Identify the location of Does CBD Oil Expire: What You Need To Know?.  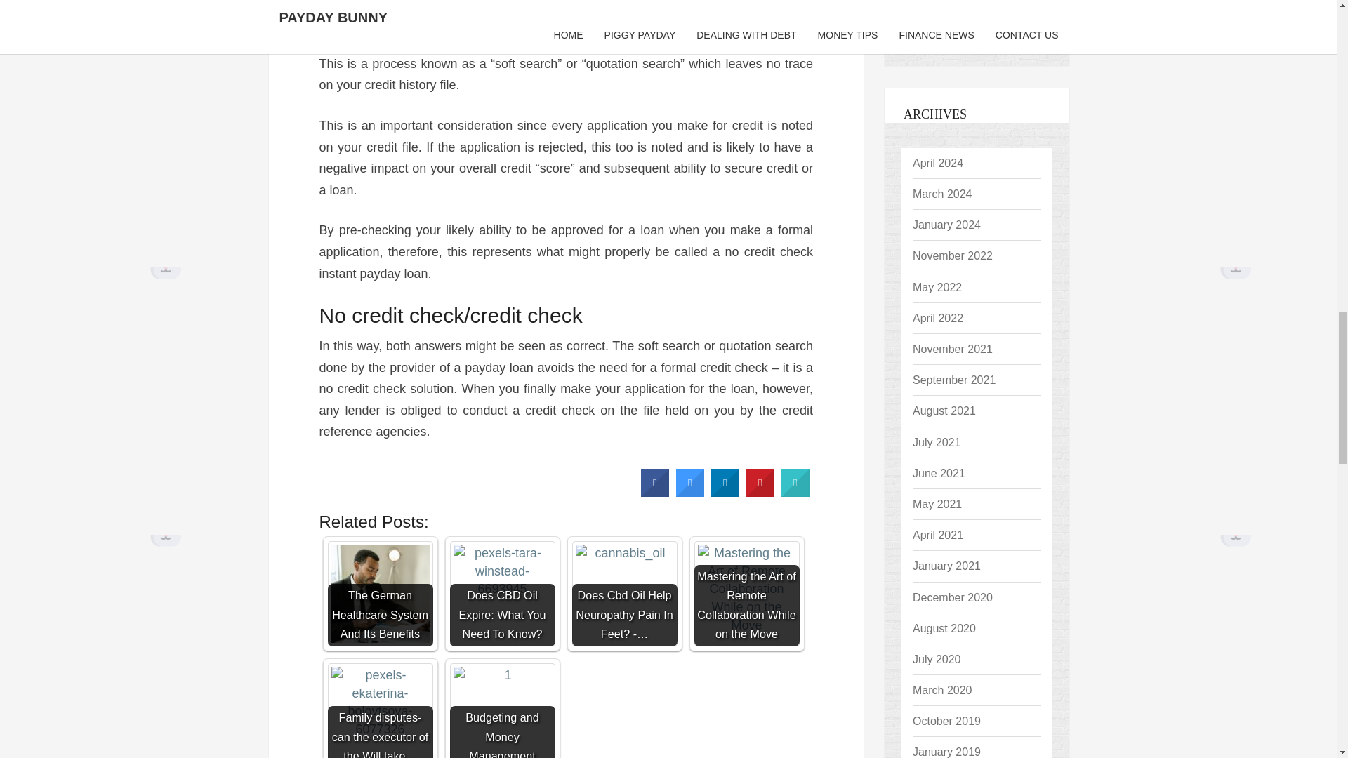
(501, 594).